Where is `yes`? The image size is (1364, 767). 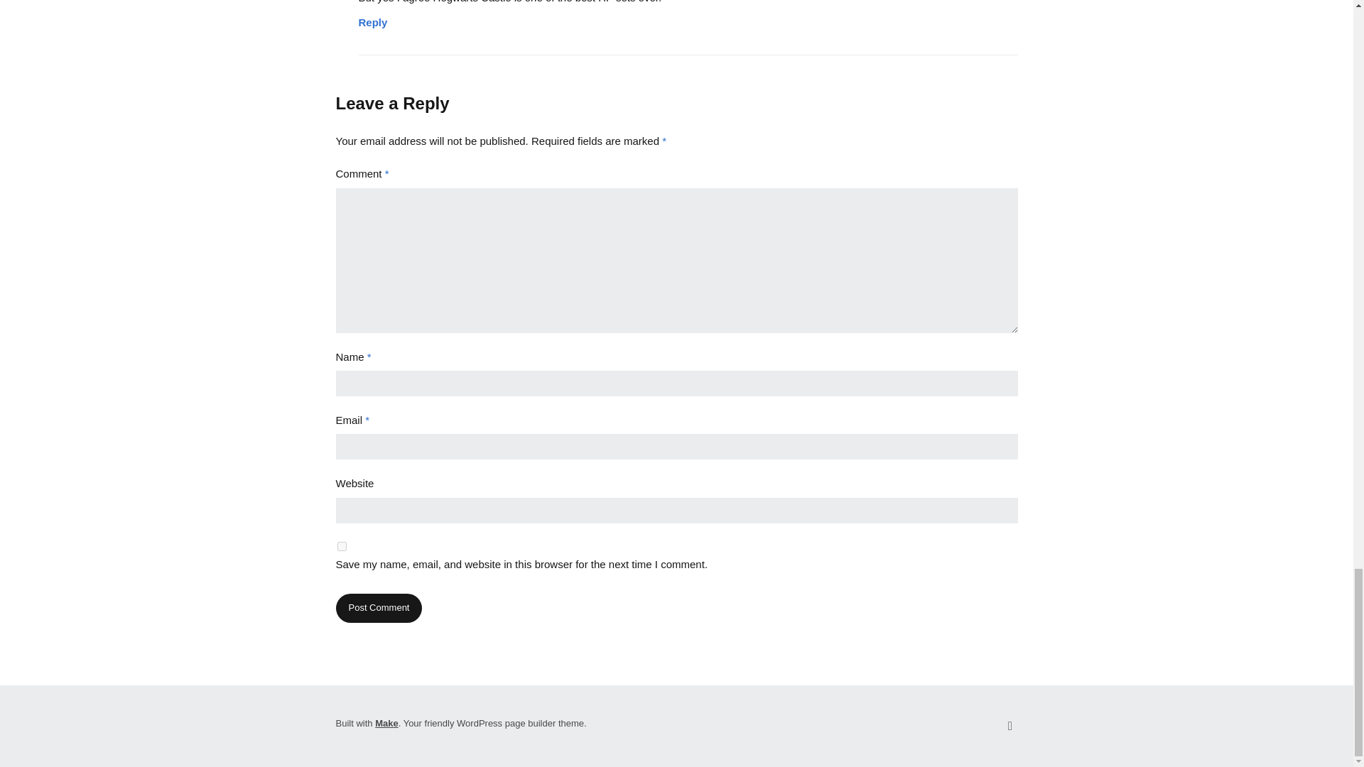 yes is located at coordinates (341, 546).